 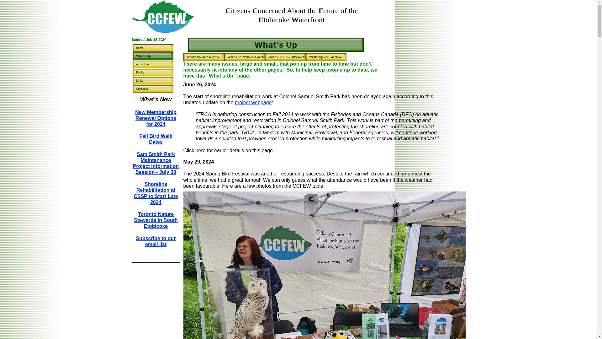 I want to click on Fall Bird Walk Dates, so click(x=156, y=139).